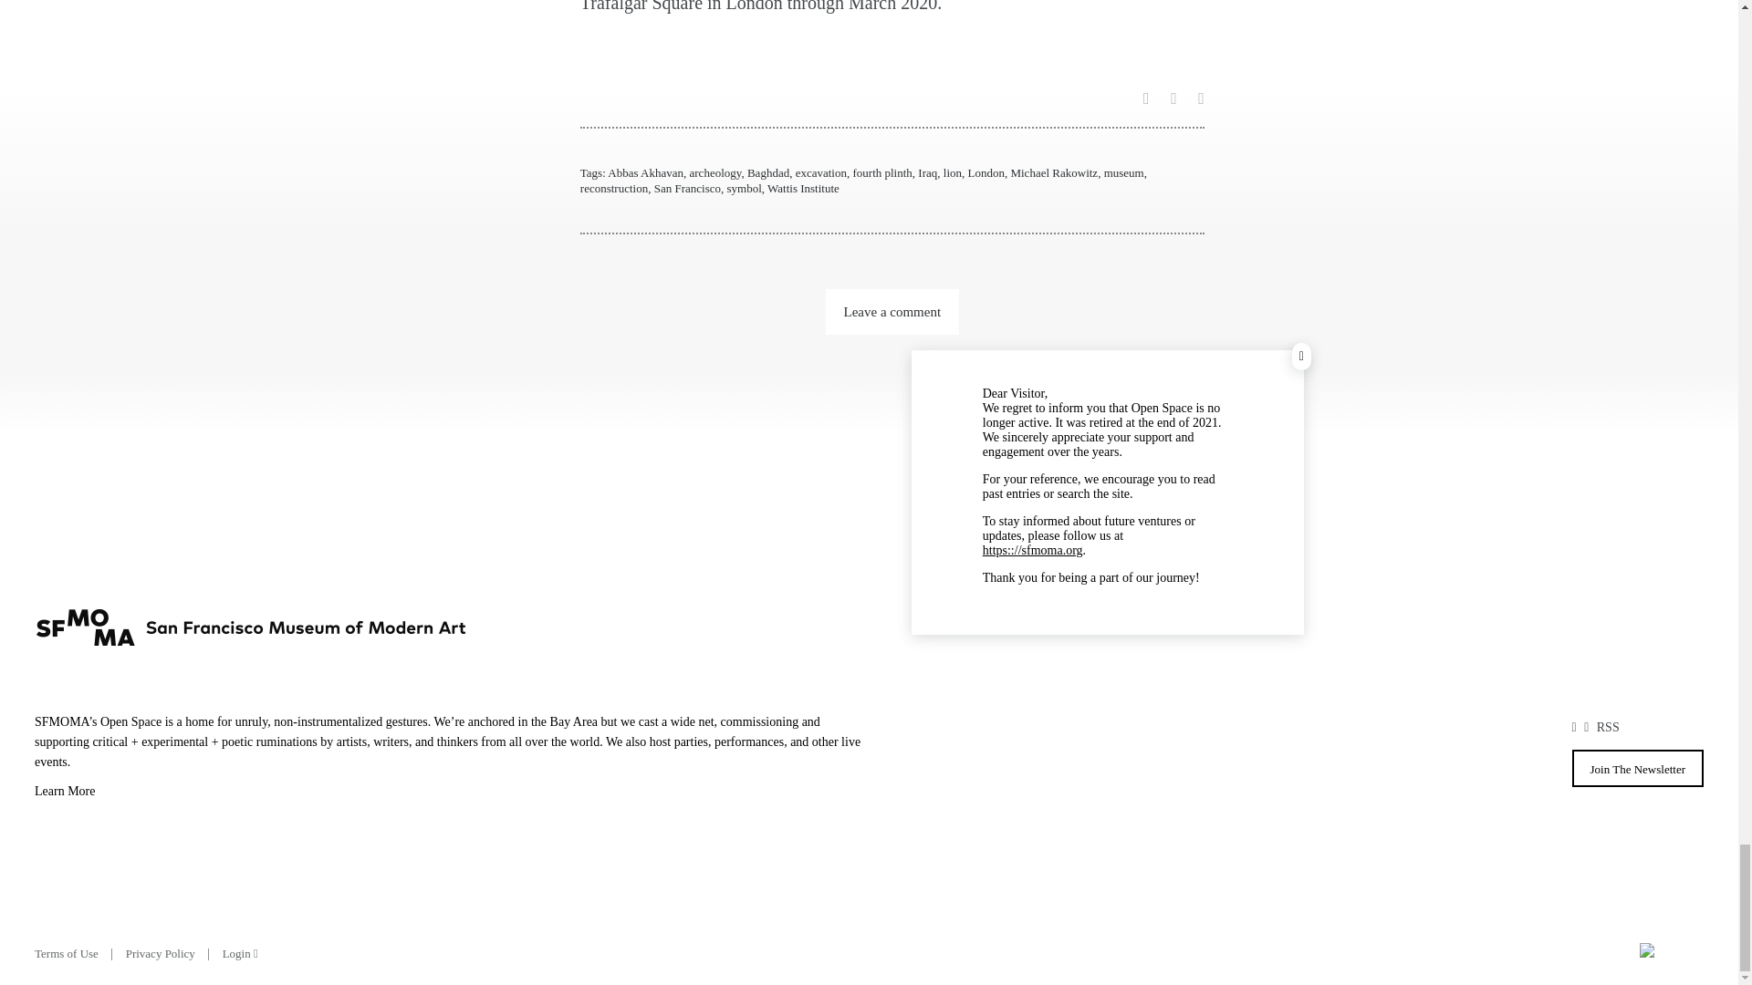  I want to click on RSS, so click(1608, 727).